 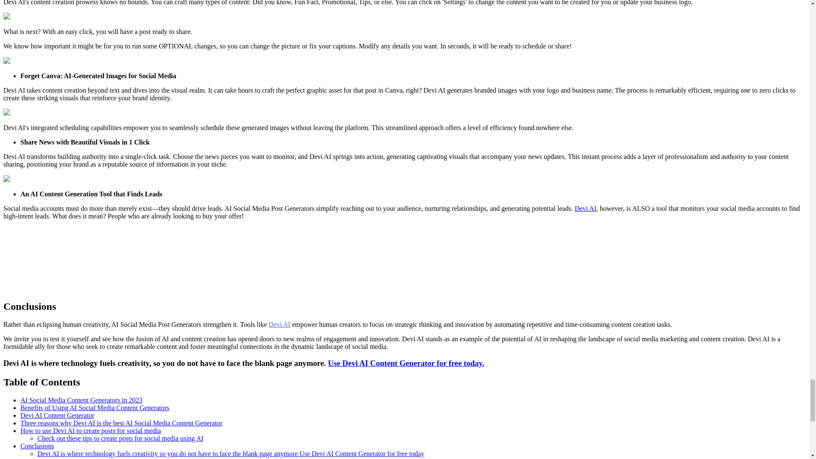 I want to click on How to use Devi AI to create posts for social media, so click(x=91, y=431).